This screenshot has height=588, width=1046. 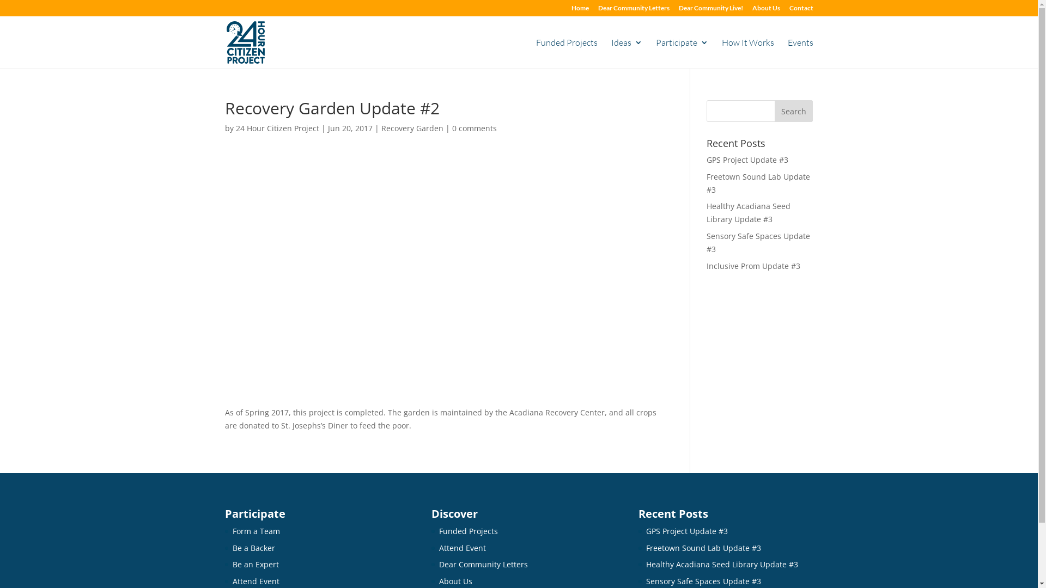 What do you see at coordinates (463, 548) in the screenshot?
I see `Attend Event` at bounding box center [463, 548].